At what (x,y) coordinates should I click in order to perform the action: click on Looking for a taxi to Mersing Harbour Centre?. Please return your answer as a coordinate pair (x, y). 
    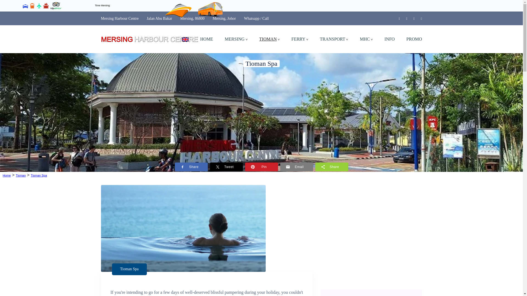
    Looking at the image, I should click on (25, 5).